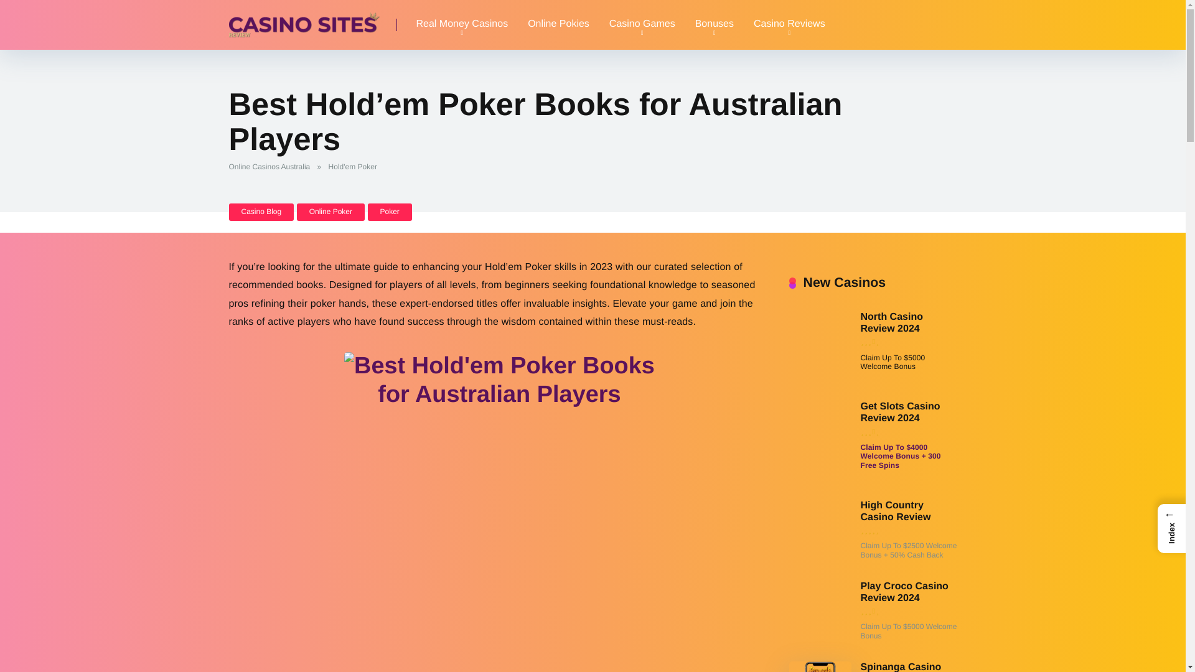 This screenshot has width=1195, height=672. What do you see at coordinates (895, 511) in the screenshot?
I see `High Country Casino Review` at bounding box center [895, 511].